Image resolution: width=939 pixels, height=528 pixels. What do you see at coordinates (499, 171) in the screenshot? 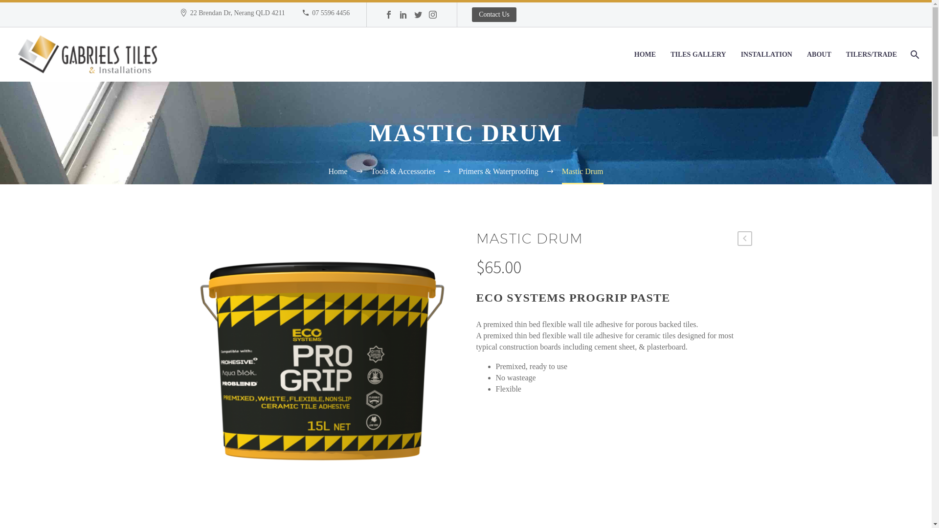
I see `Primers & Waterproofing` at bounding box center [499, 171].